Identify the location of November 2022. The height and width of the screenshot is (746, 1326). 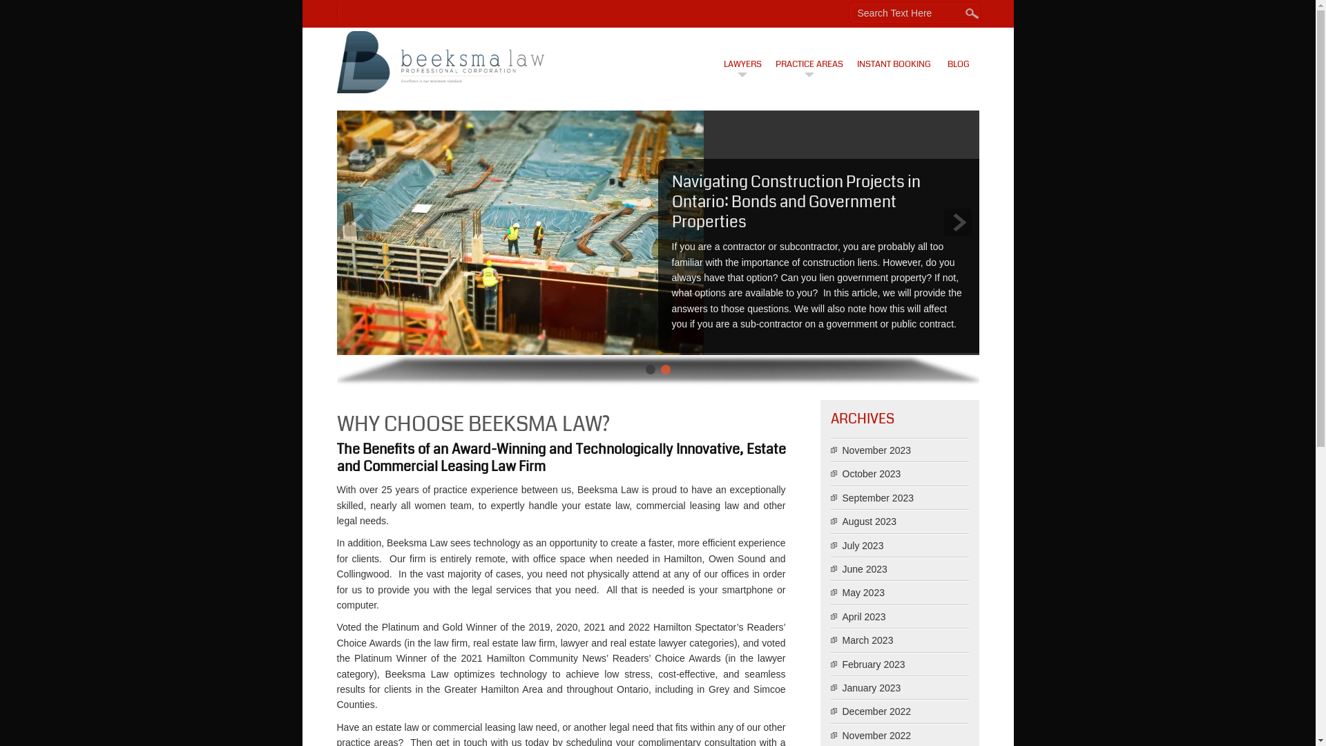
(877, 736).